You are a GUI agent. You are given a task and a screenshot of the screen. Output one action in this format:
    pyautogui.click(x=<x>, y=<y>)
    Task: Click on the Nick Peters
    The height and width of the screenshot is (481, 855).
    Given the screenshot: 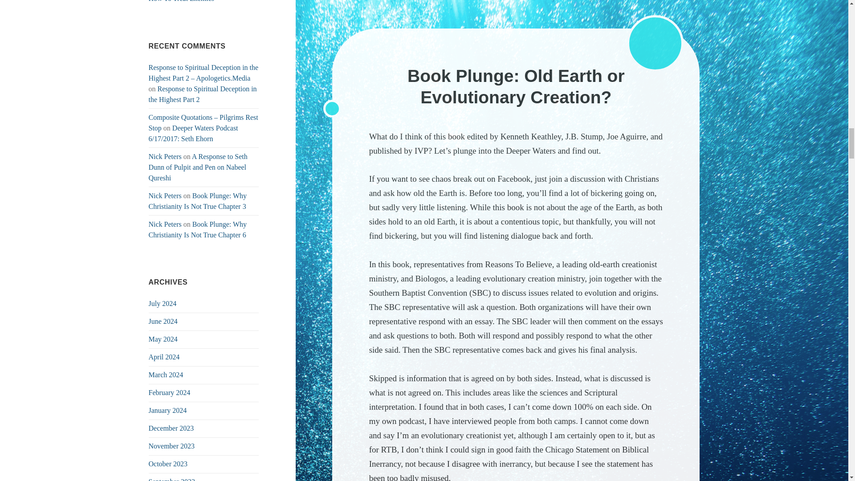 What is the action you would take?
    pyautogui.click(x=165, y=156)
    